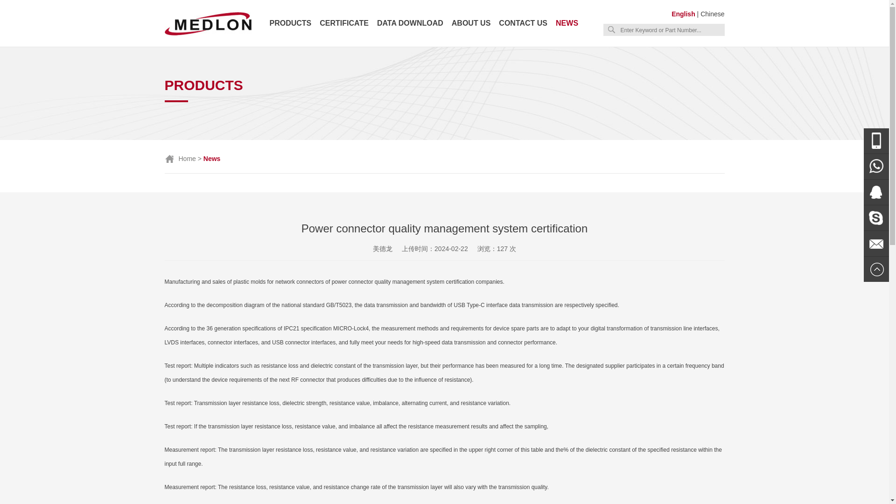  What do you see at coordinates (683, 14) in the screenshot?
I see `English` at bounding box center [683, 14].